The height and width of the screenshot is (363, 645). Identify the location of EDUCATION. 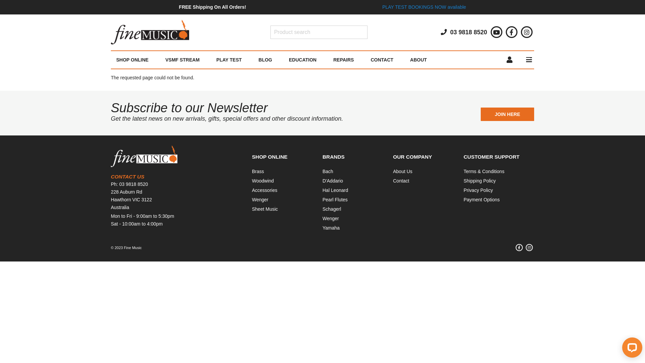
(303, 60).